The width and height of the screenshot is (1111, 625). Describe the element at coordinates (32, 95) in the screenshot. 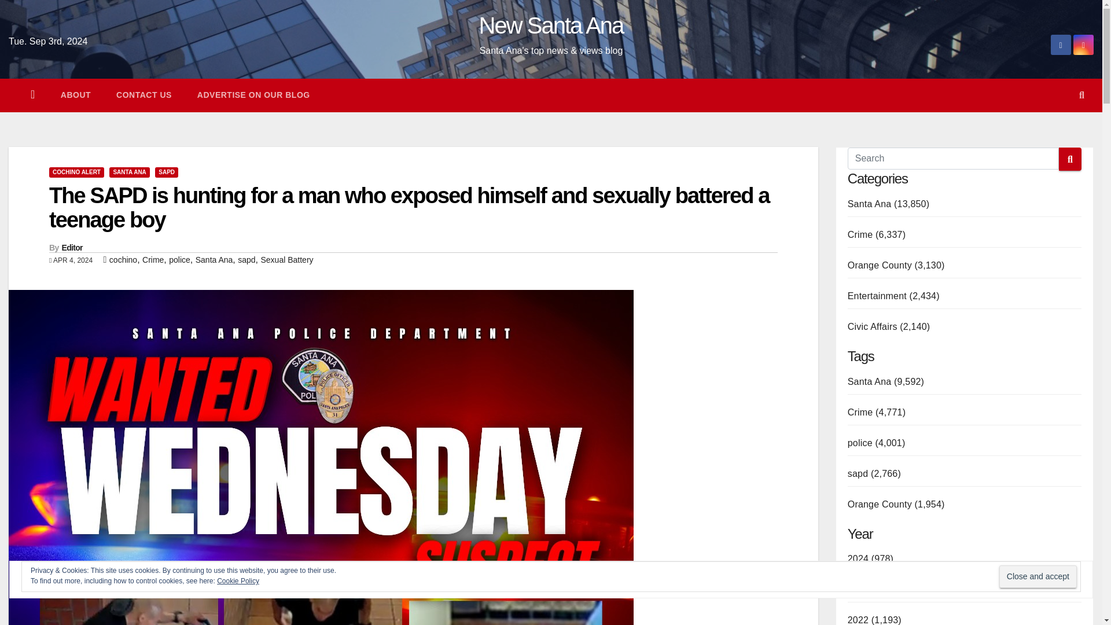

I see `Home` at that location.